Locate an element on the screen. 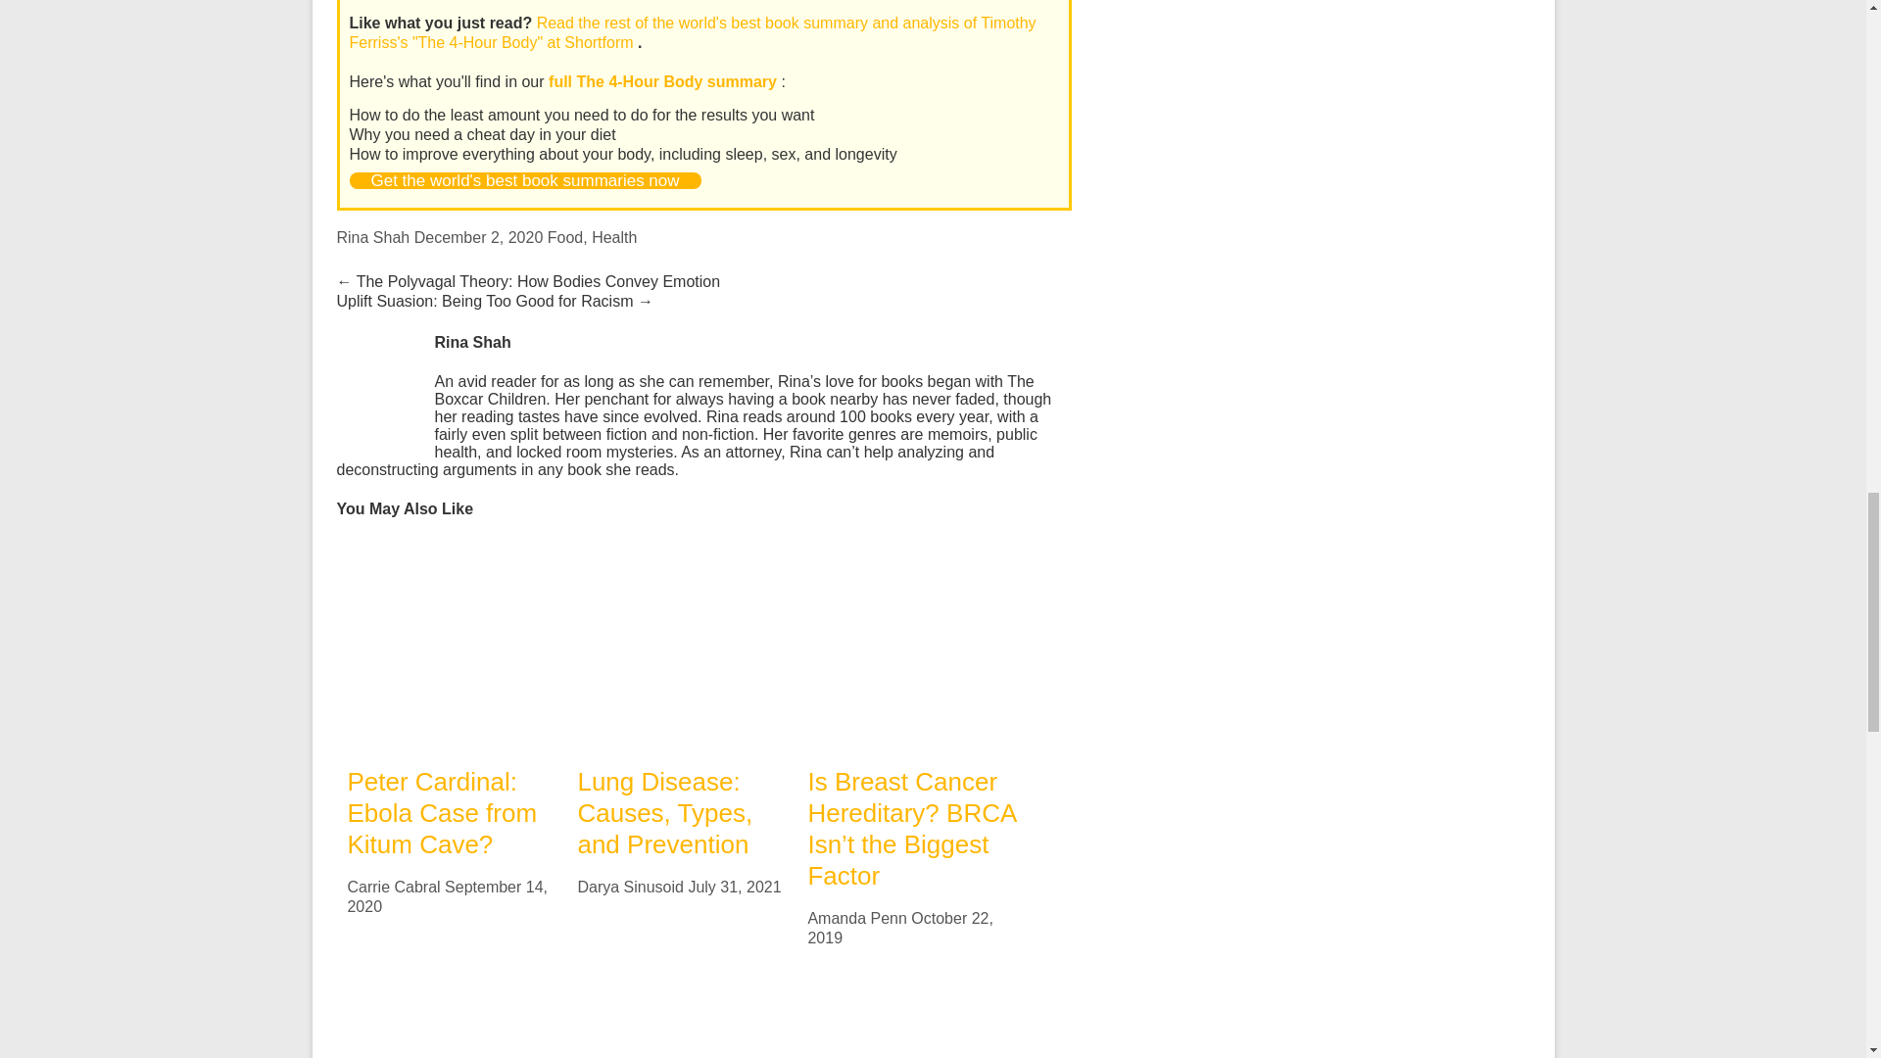  1:56 pm is located at coordinates (447, 897).